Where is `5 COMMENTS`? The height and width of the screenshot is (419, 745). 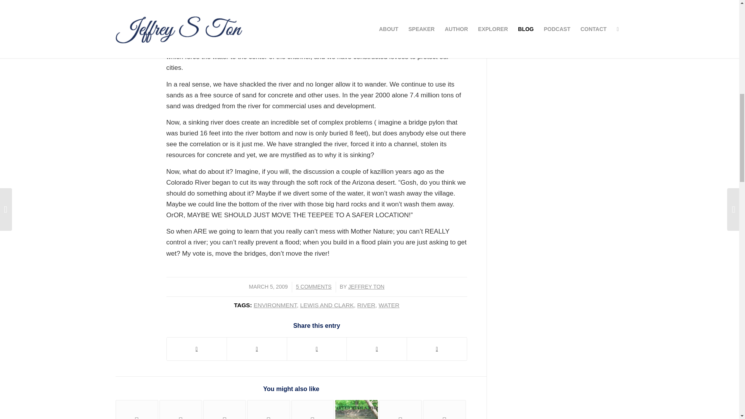 5 COMMENTS is located at coordinates (314, 287).